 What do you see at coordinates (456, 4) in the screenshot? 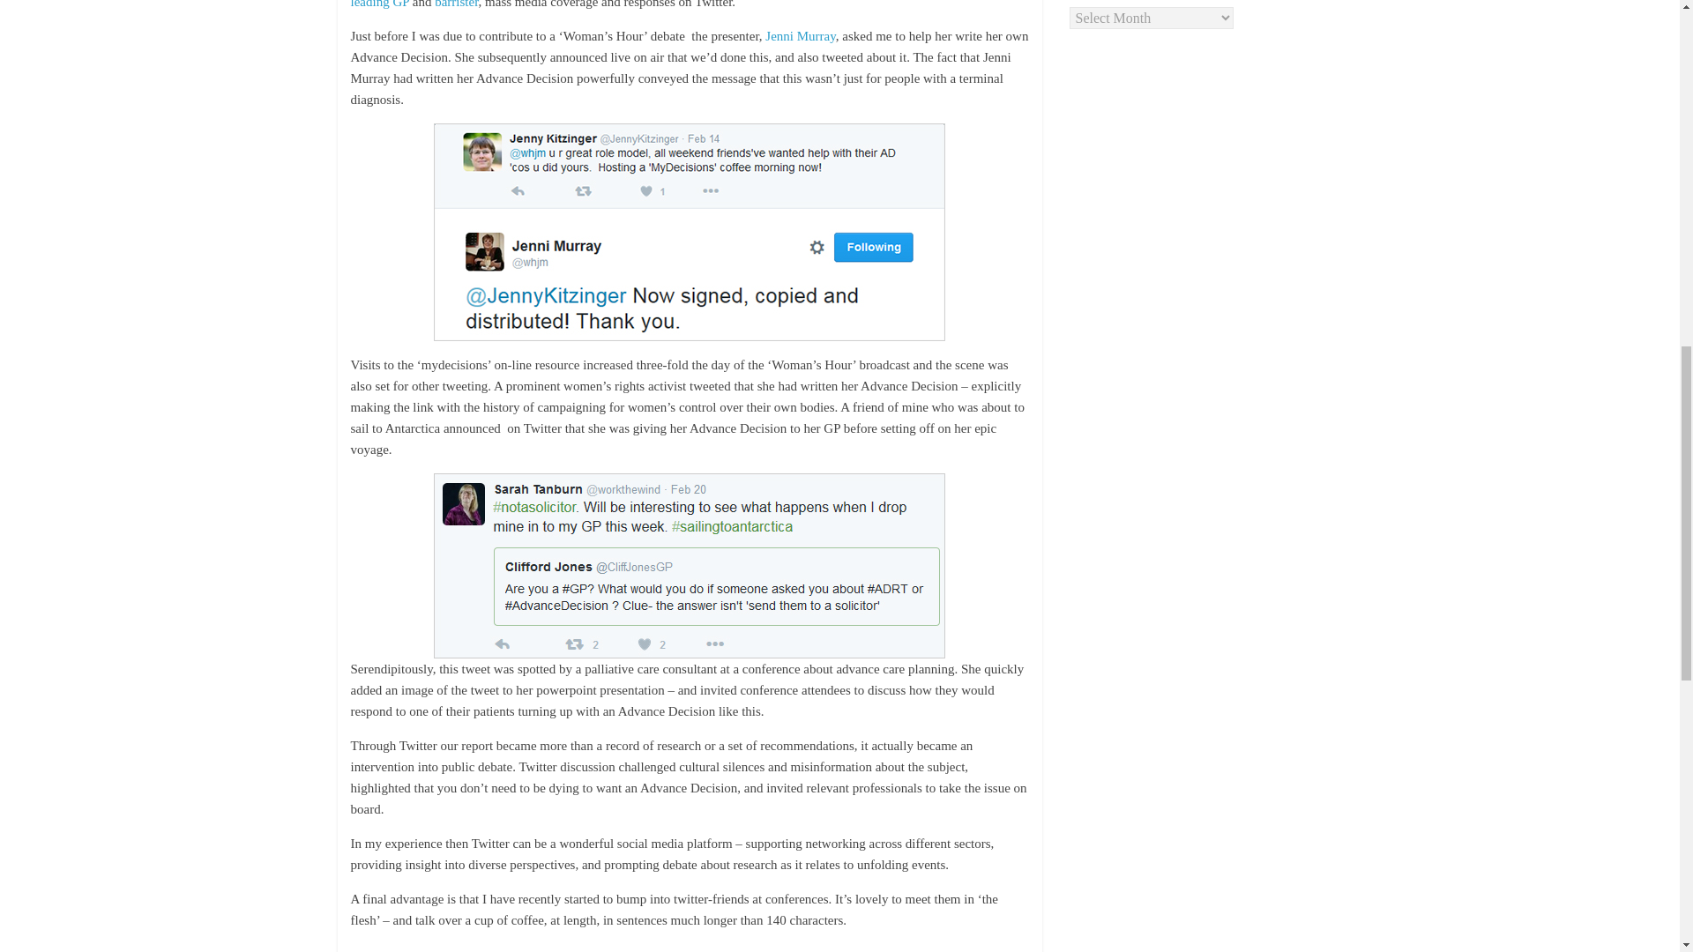
I see `barrister` at bounding box center [456, 4].